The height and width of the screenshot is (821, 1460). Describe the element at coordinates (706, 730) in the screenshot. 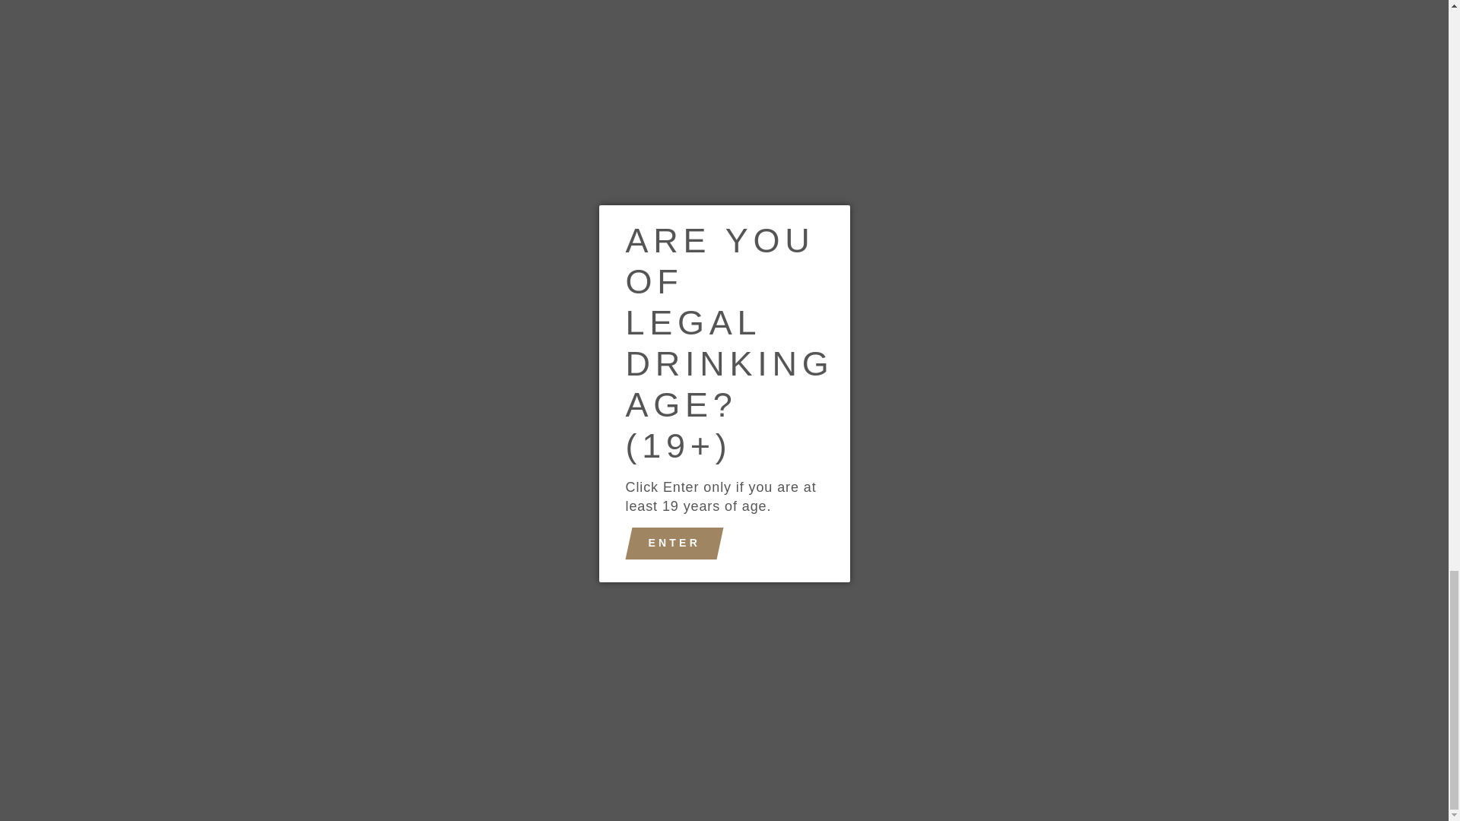

I see `Discover` at that location.